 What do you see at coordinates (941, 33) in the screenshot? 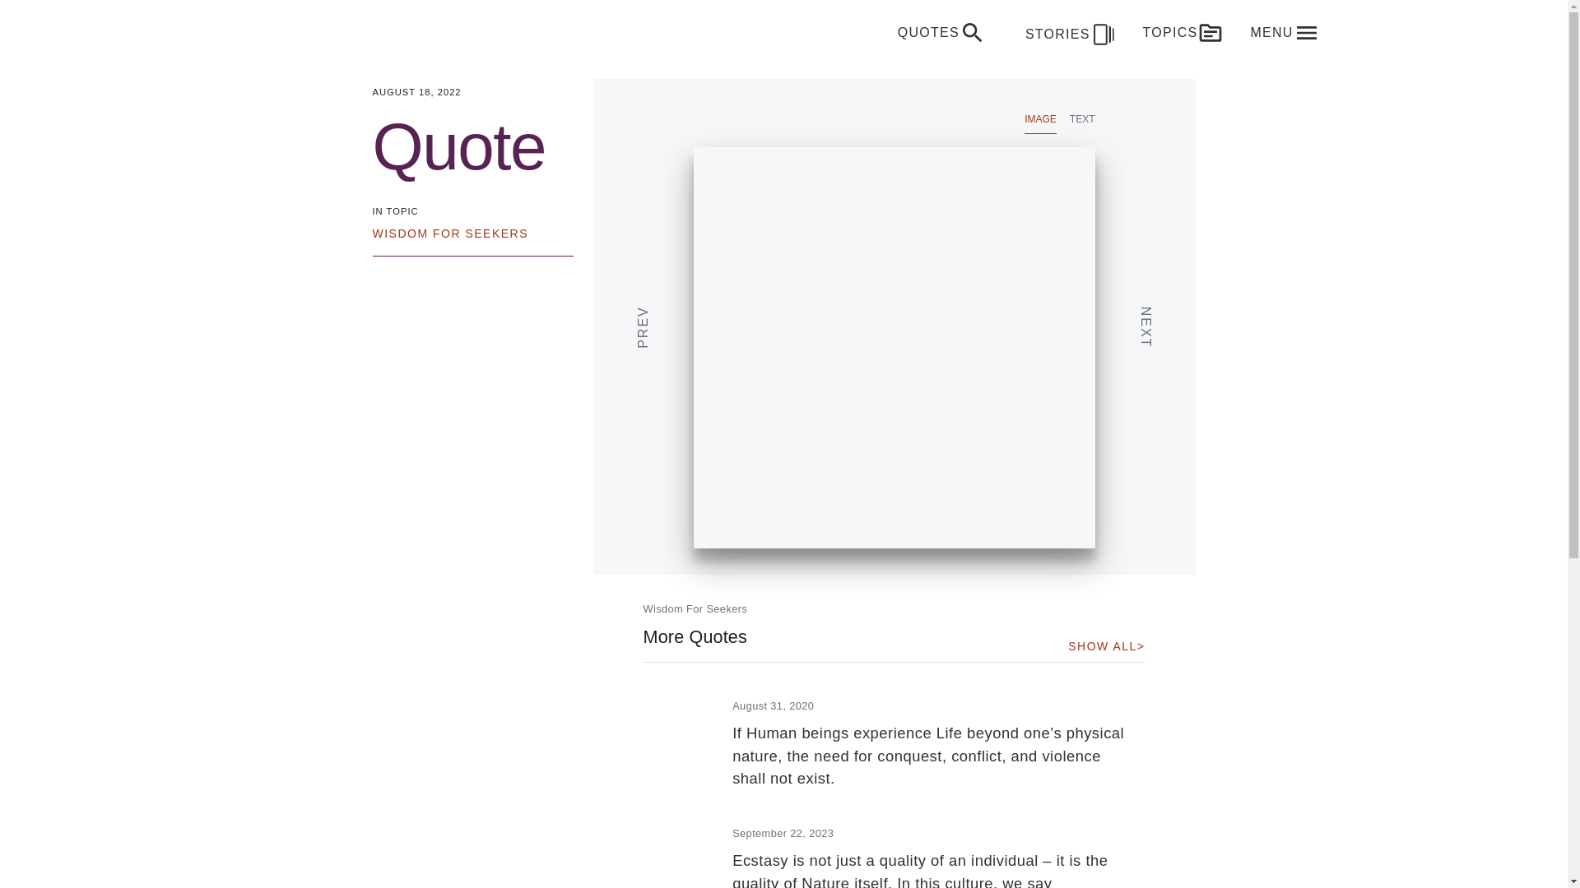
I see `QUOTES` at bounding box center [941, 33].